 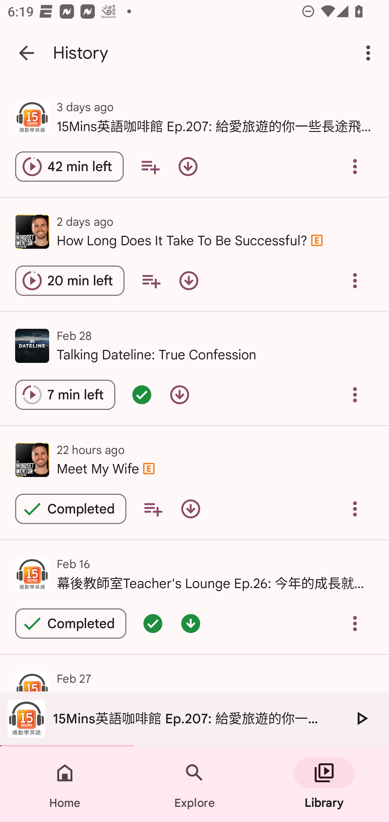 I want to click on Navigate up, so click(x=26, y=53).